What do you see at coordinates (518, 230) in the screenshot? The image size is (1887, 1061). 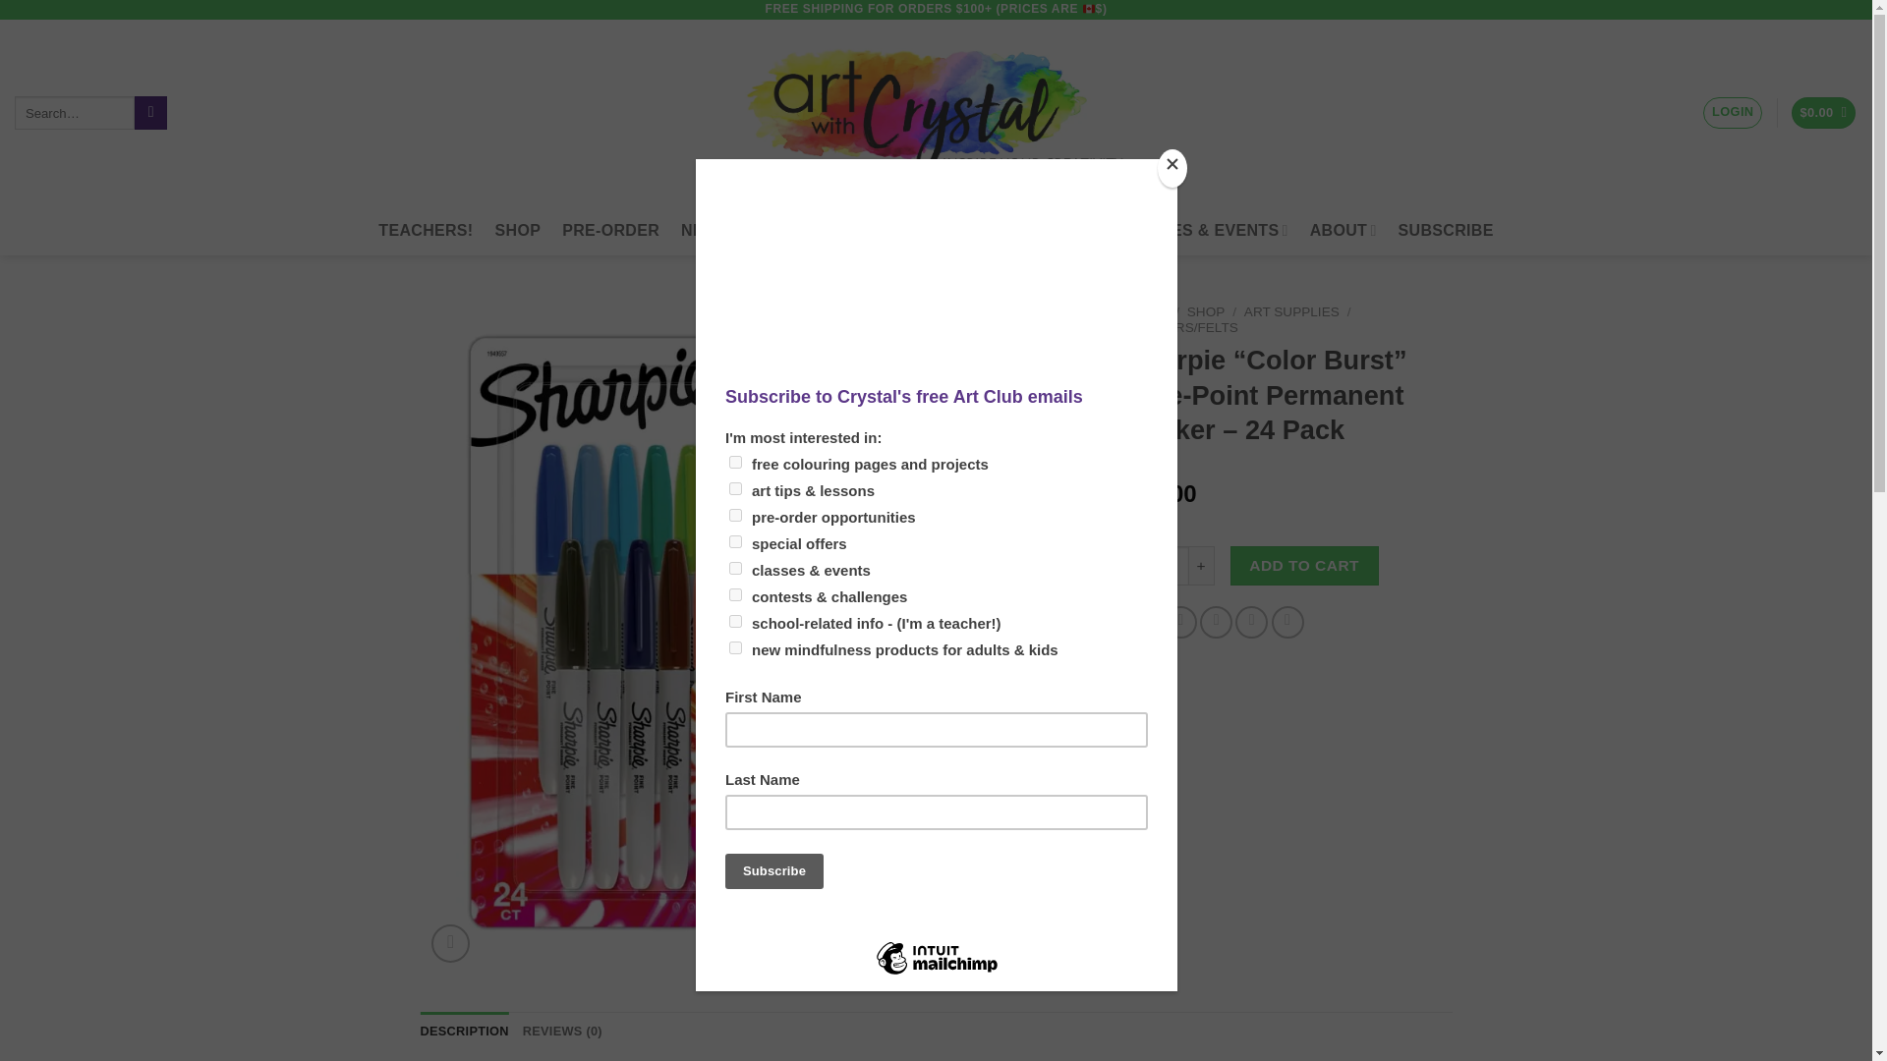 I see `SHOP` at bounding box center [518, 230].